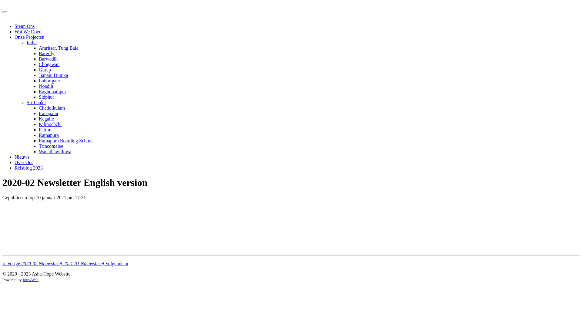 Image resolution: width=582 pixels, height=327 pixels. Describe the element at coordinates (59, 48) in the screenshot. I see `Amritsar, Tung Bala` at that location.